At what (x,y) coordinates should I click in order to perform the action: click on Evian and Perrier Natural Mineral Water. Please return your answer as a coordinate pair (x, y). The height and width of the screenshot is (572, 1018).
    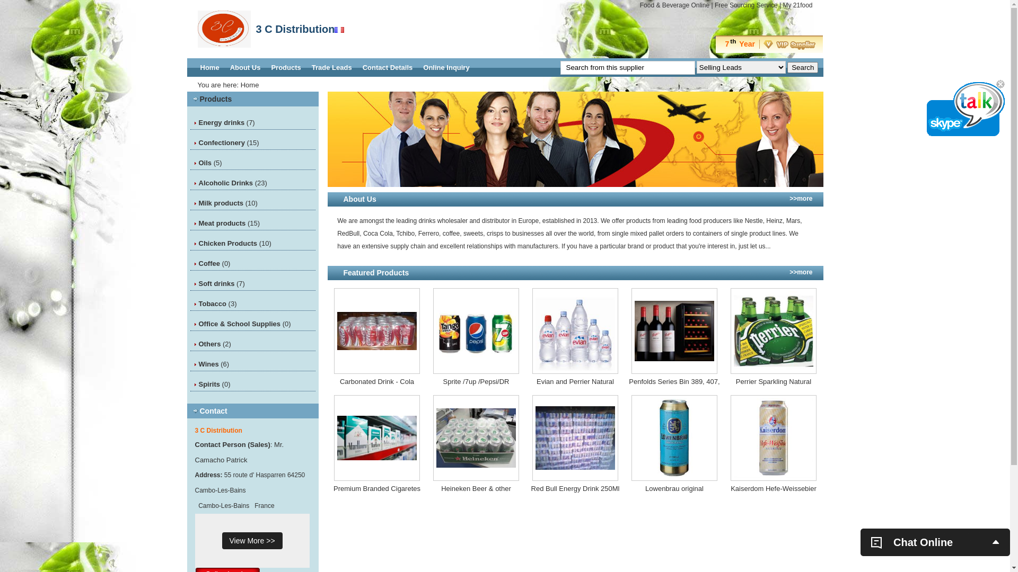
    Looking at the image, I should click on (575, 382).